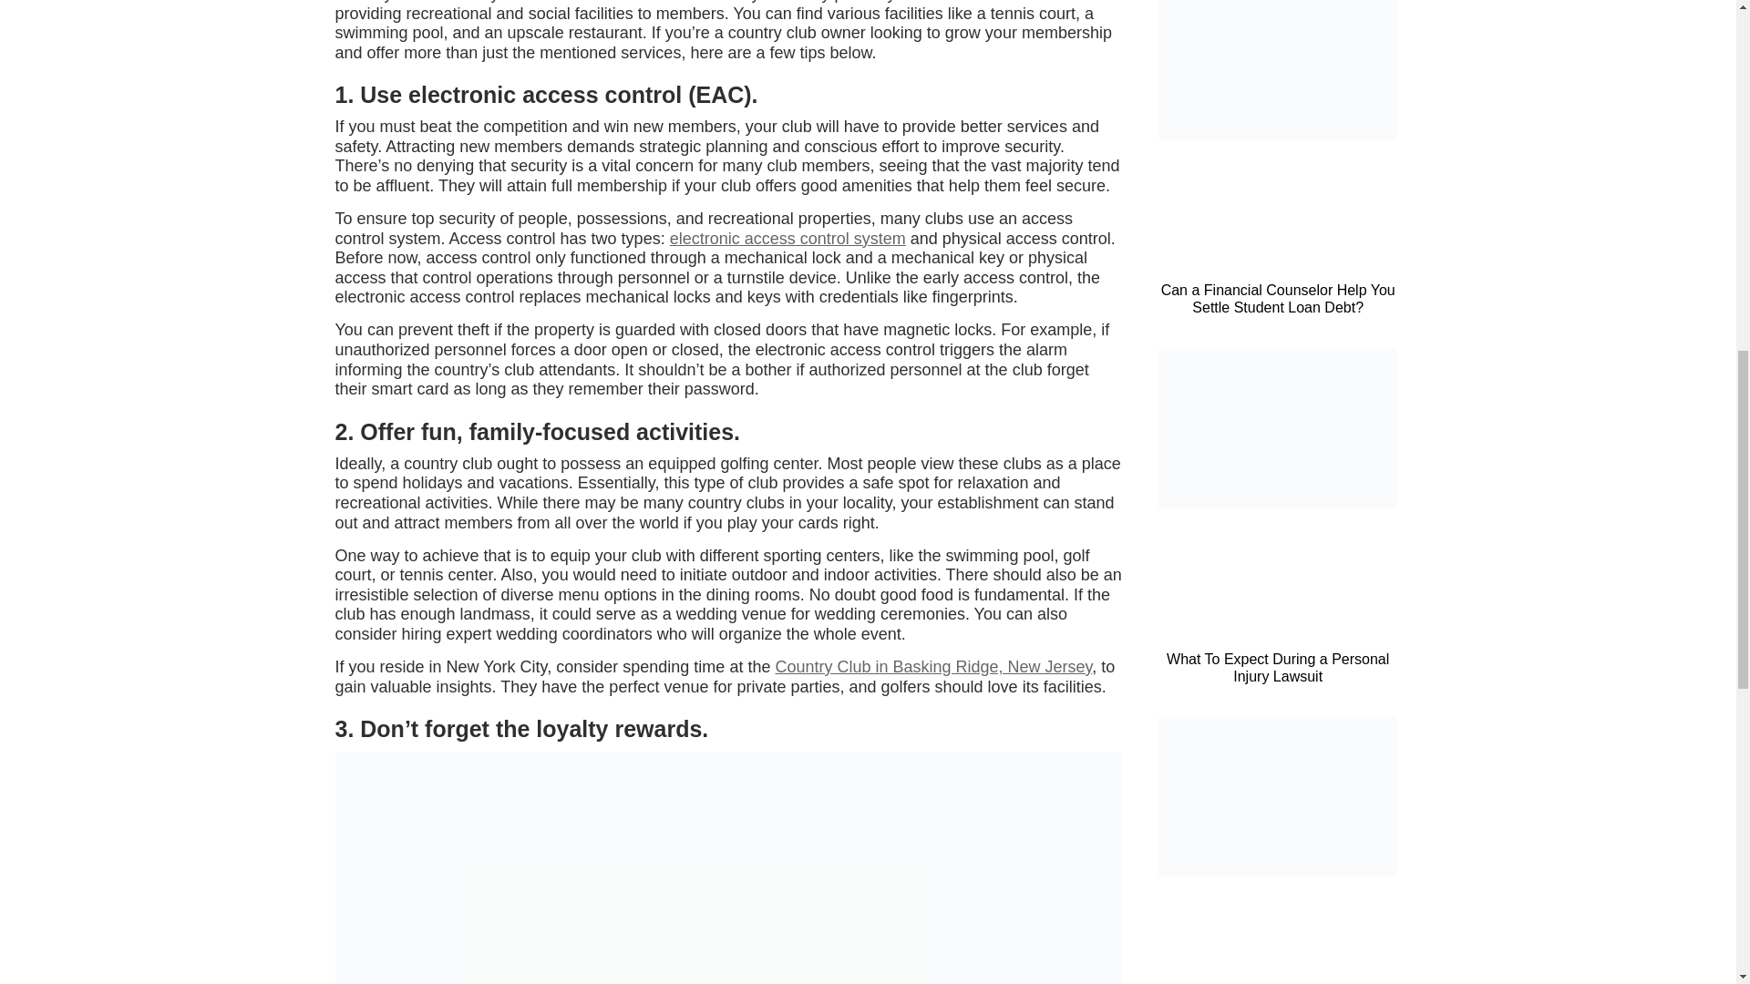 This screenshot has height=984, width=1750. Describe the element at coordinates (933, 667) in the screenshot. I see `Country Club in Basking Ridge, New Jersey` at that location.